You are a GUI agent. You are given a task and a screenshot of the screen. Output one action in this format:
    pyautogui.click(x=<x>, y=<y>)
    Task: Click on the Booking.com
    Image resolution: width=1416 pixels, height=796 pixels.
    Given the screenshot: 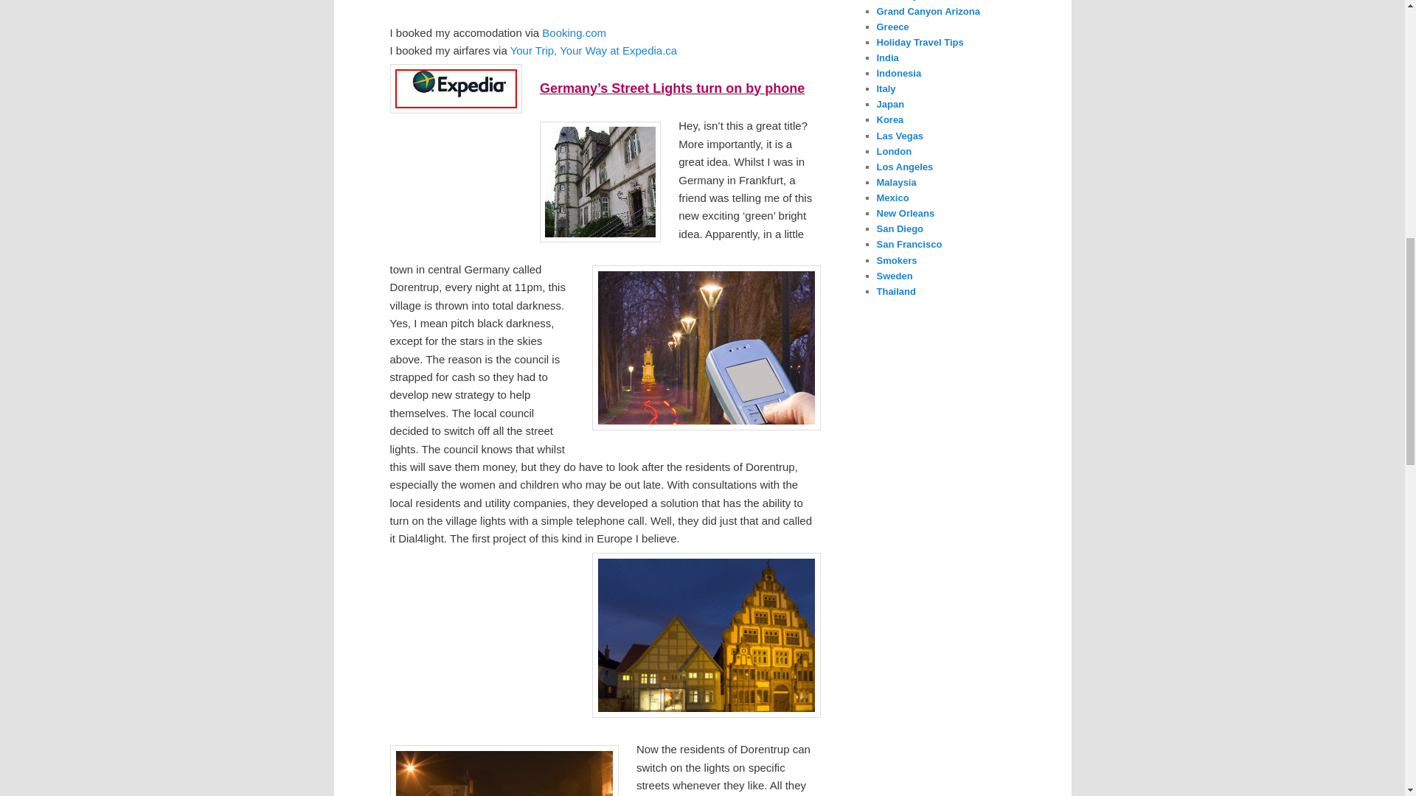 What is the action you would take?
    pyautogui.click(x=574, y=32)
    